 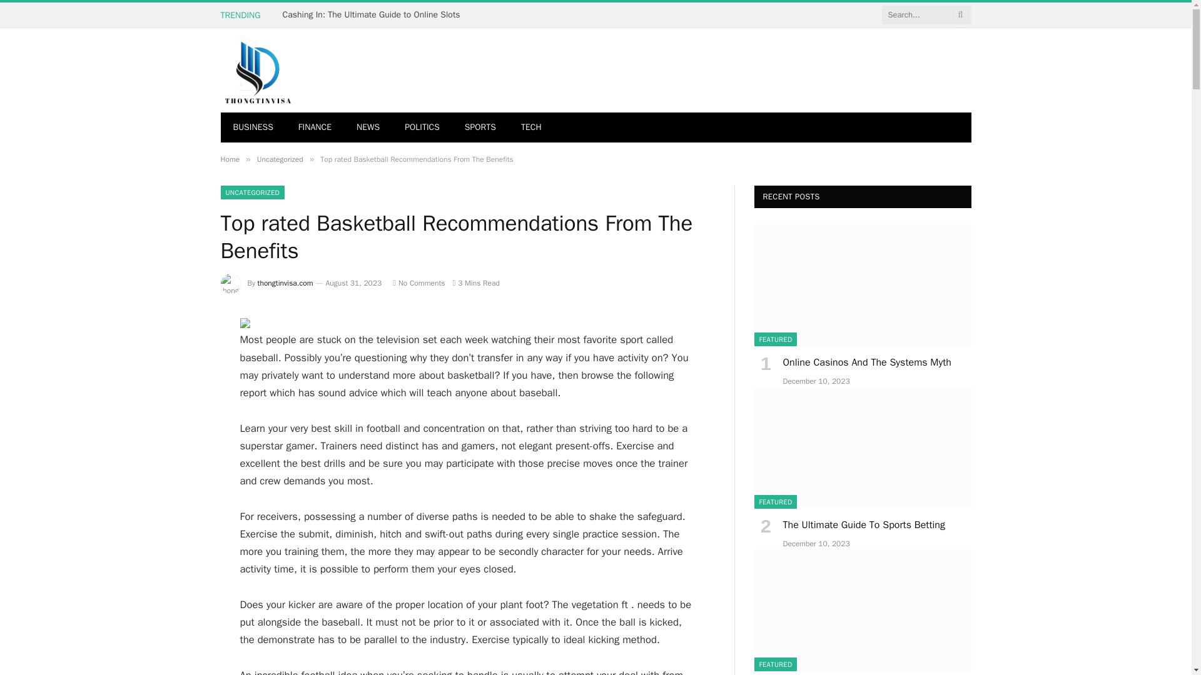 What do you see at coordinates (229, 159) in the screenshot?
I see `Home` at bounding box center [229, 159].